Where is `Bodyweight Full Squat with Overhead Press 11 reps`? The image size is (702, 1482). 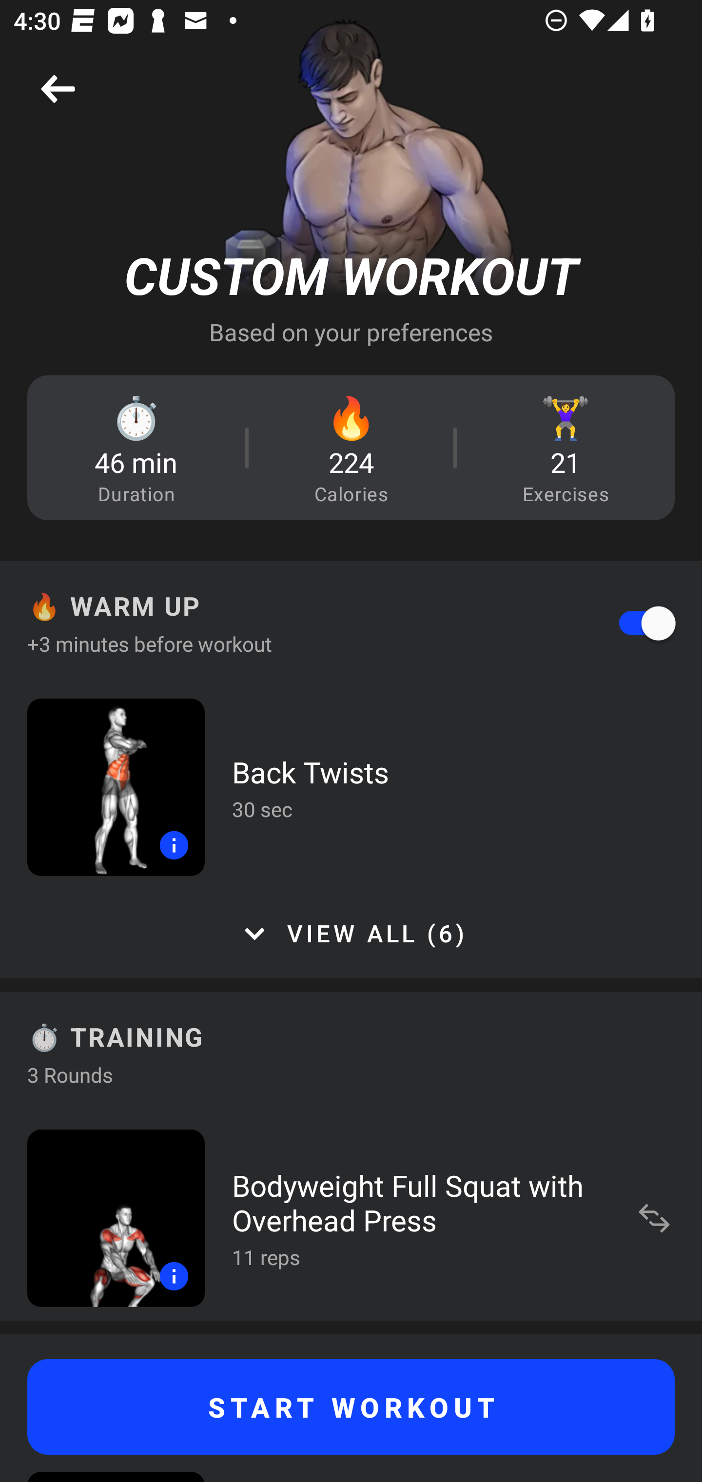
Bodyweight Full Squat with Overhead Press 11 reps is located at coordinates (351, 1218).